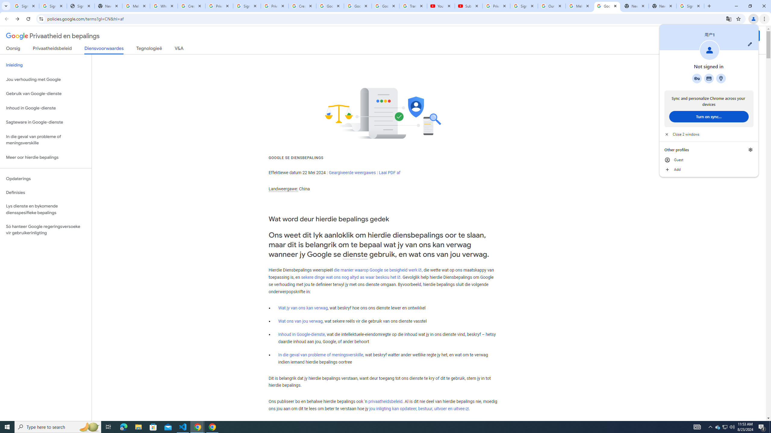  What do you see at coordinates (46, 192) in the screenshot?
I see `Definisies` at bounding box center [46, 192].